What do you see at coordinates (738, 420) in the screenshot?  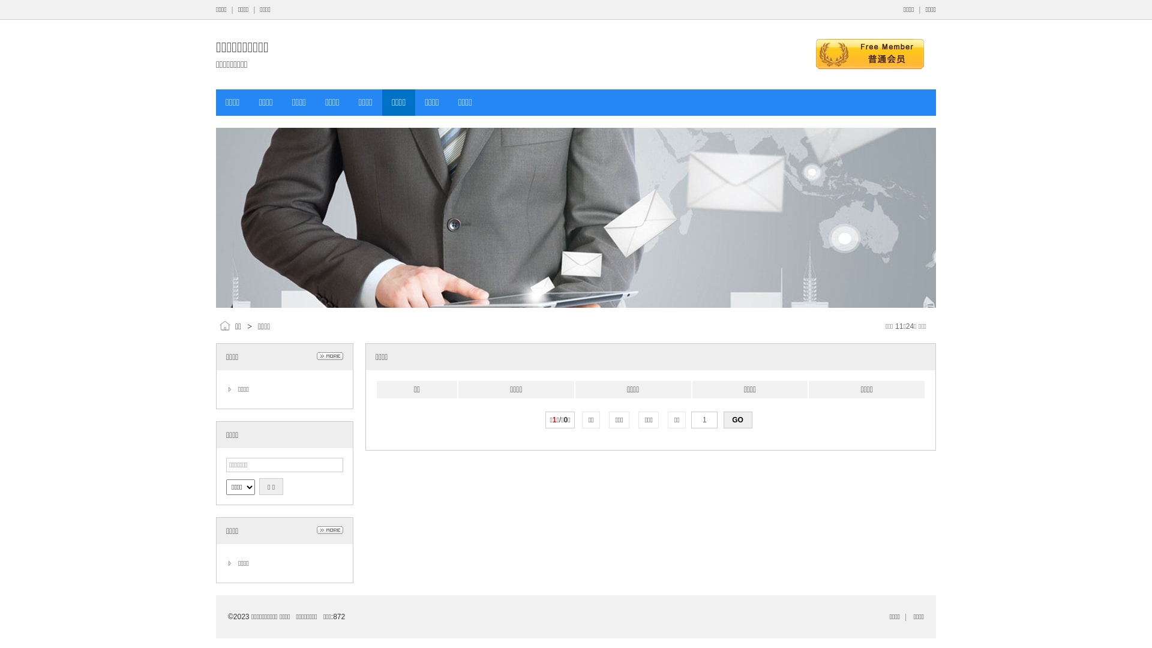 I see `GO` at bounding box center [738, 420].